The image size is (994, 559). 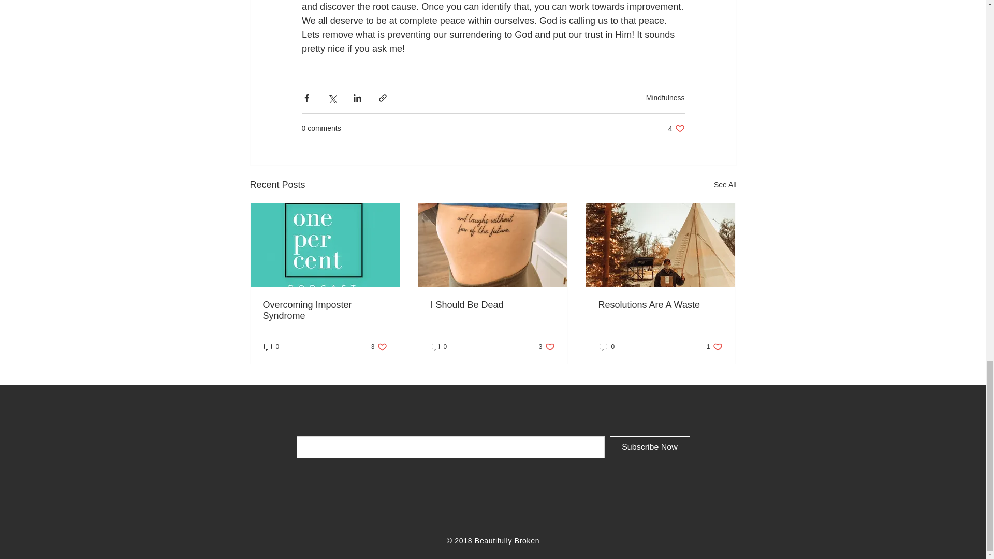 What do you see at coordinates (379, 347) in the screenshot?
I see `0` at bounding box center [379, 347].